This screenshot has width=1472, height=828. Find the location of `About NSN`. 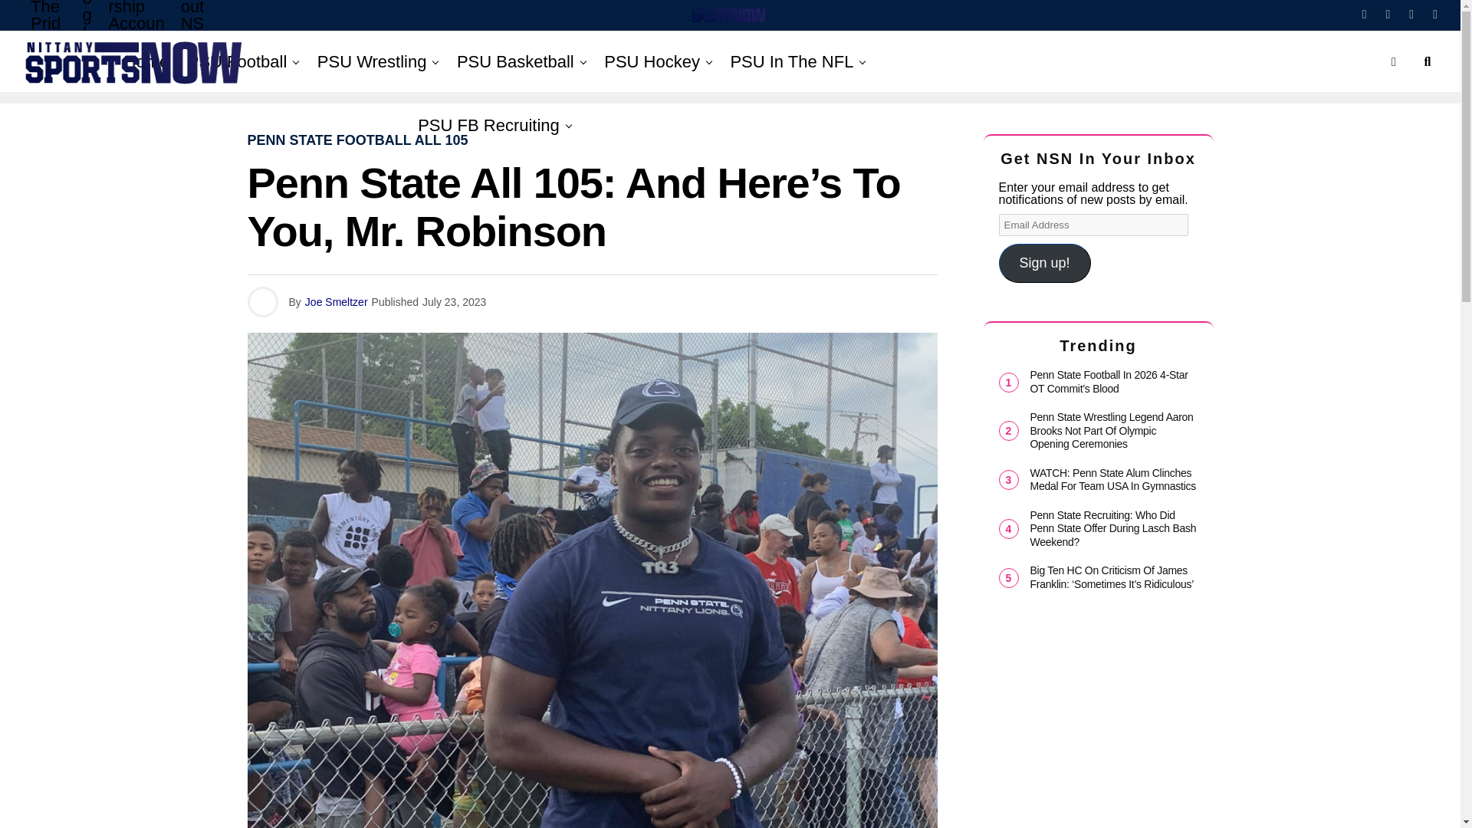

About NSN is located at coordinates (194, 35).